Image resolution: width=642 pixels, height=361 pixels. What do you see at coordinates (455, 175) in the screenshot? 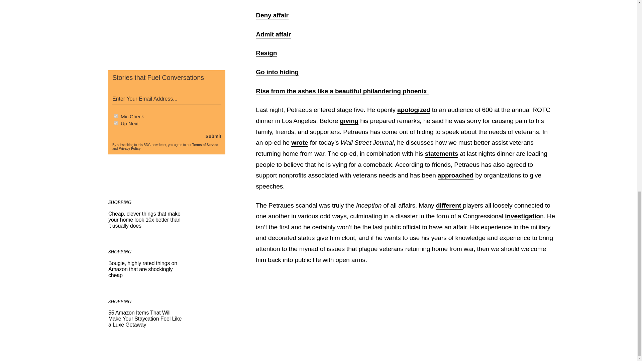
I see `approached` at bounding box center [455, 175].